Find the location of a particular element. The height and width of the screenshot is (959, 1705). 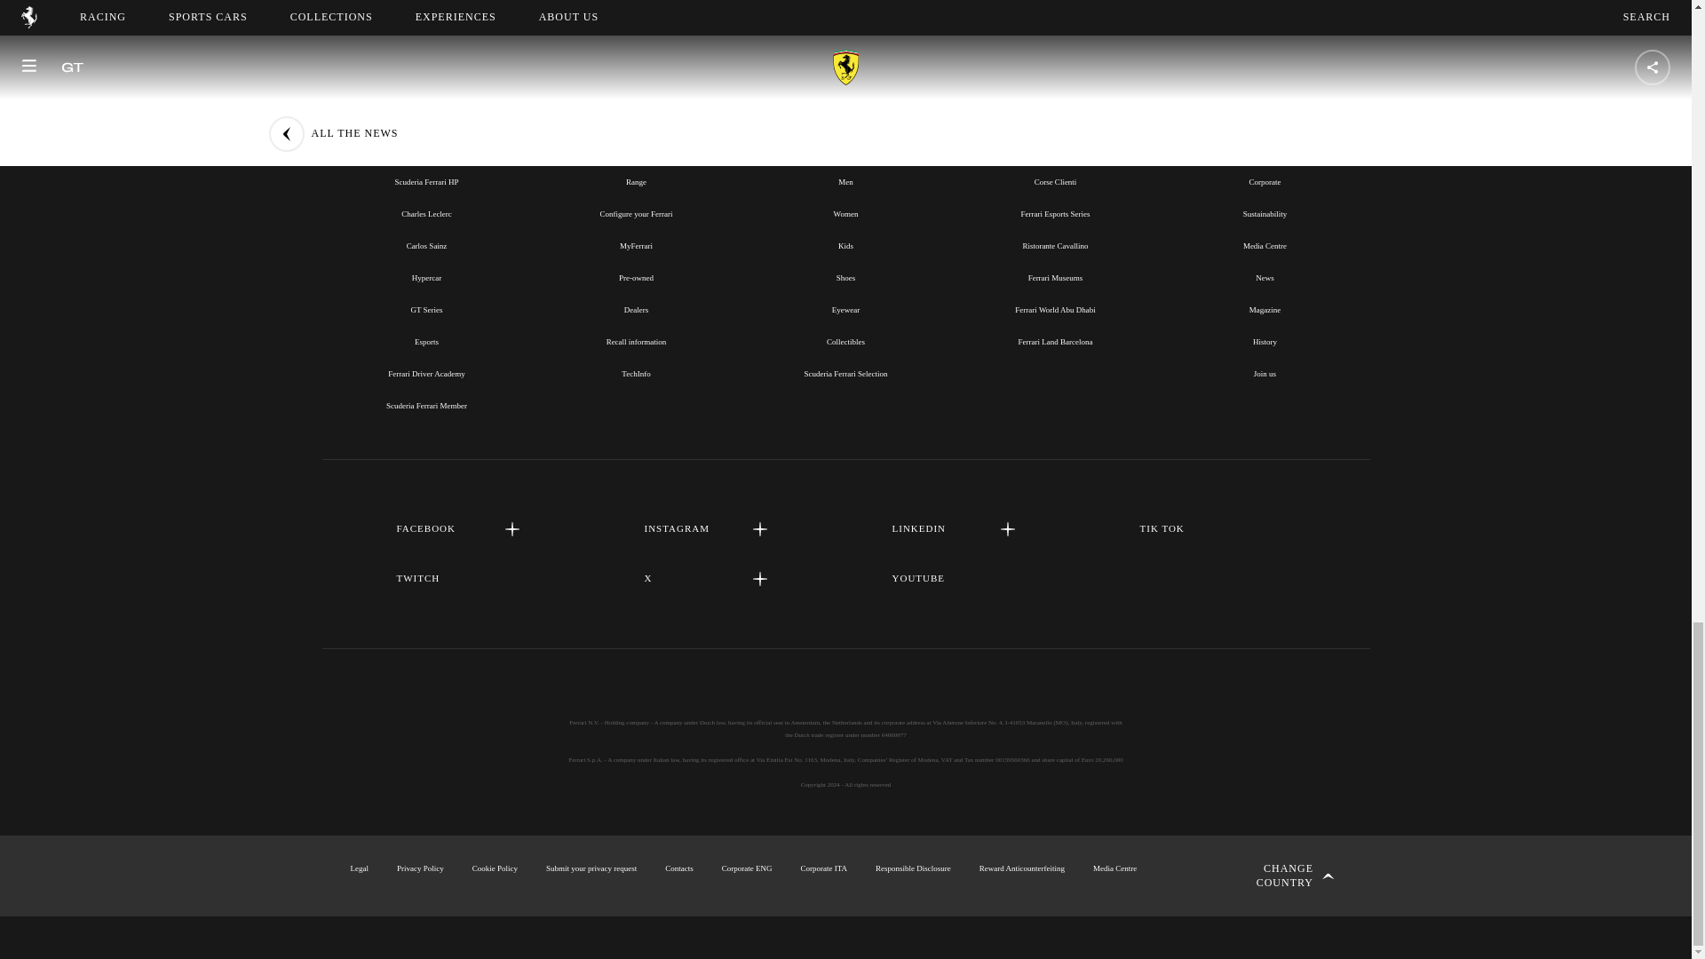

MyFerrari is located at coordinates (636, 245).